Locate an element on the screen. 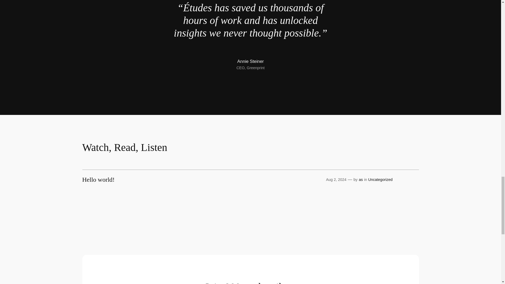 The width and height of the screenshot is (505, 284). Uncategorized is located at coordinates (380, 180).